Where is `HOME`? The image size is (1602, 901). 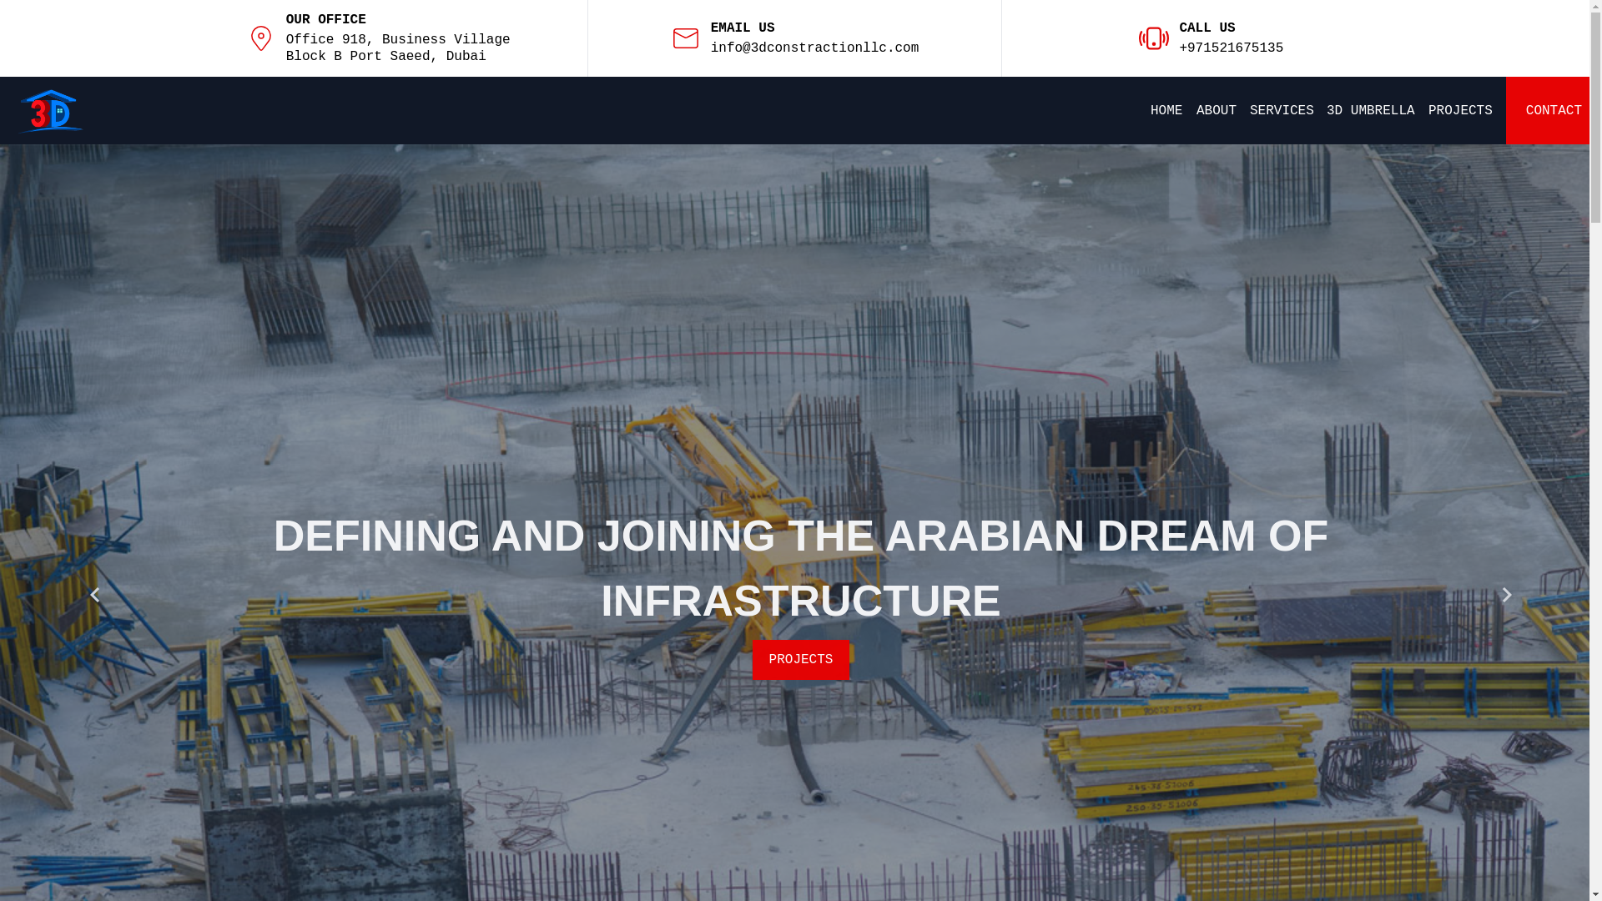 HOME is located at coordinates (1166, 111).